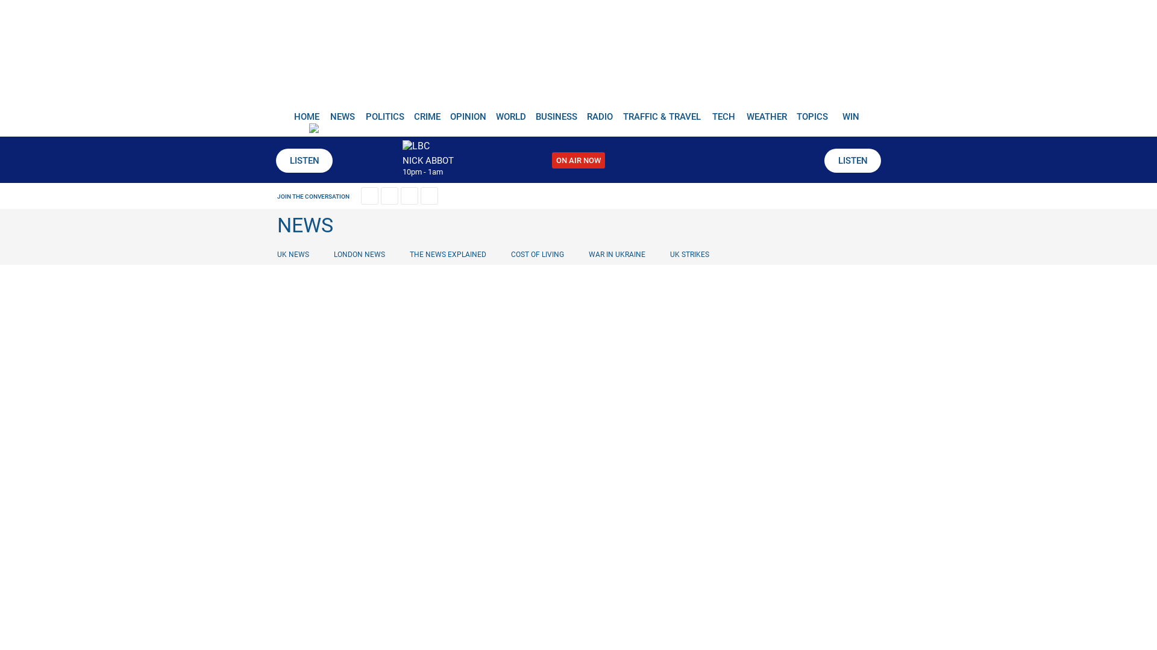 This screenshot has width=1157, height=650. What do you see at coordinates (384, 112) in the screenshot?
I see `POLITICS` at bounding box center [384, 112].